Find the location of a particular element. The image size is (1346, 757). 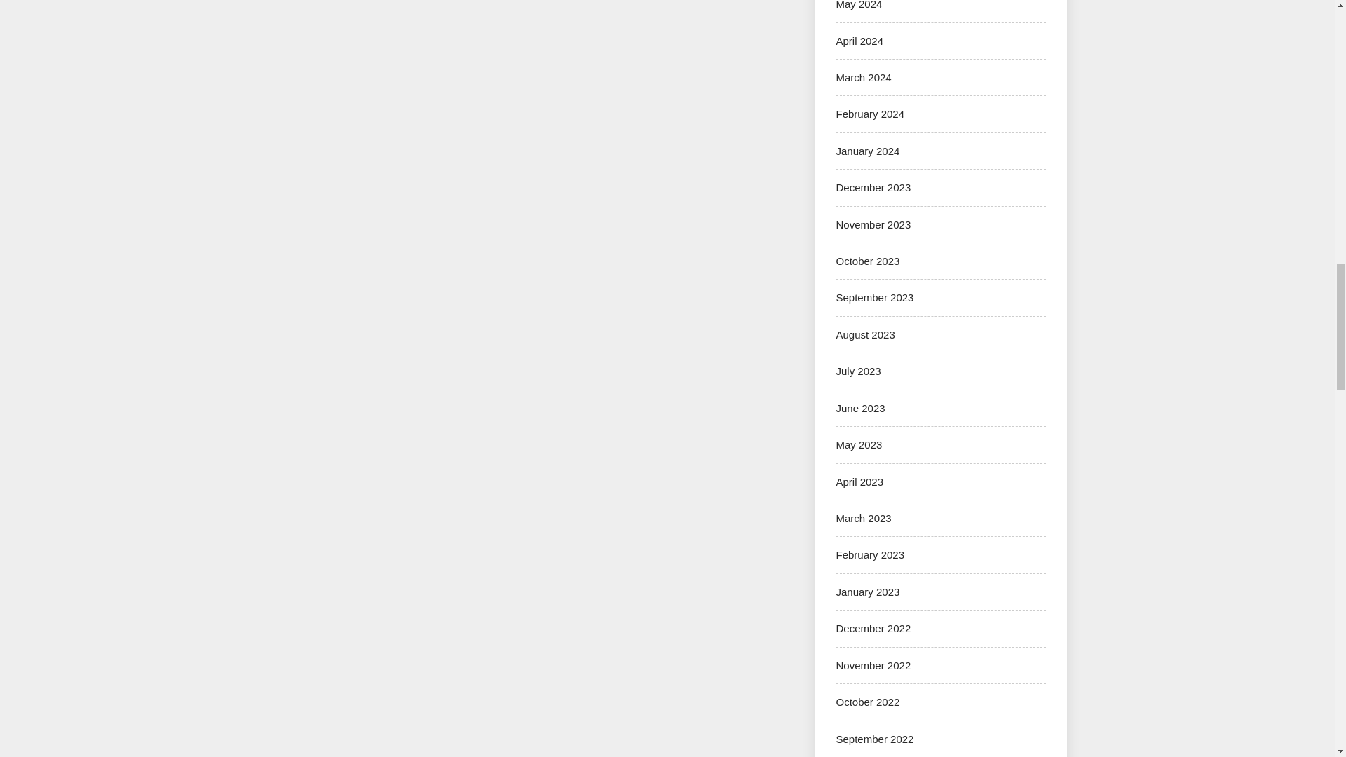

October 2023 is located at coordinates (867, 261).